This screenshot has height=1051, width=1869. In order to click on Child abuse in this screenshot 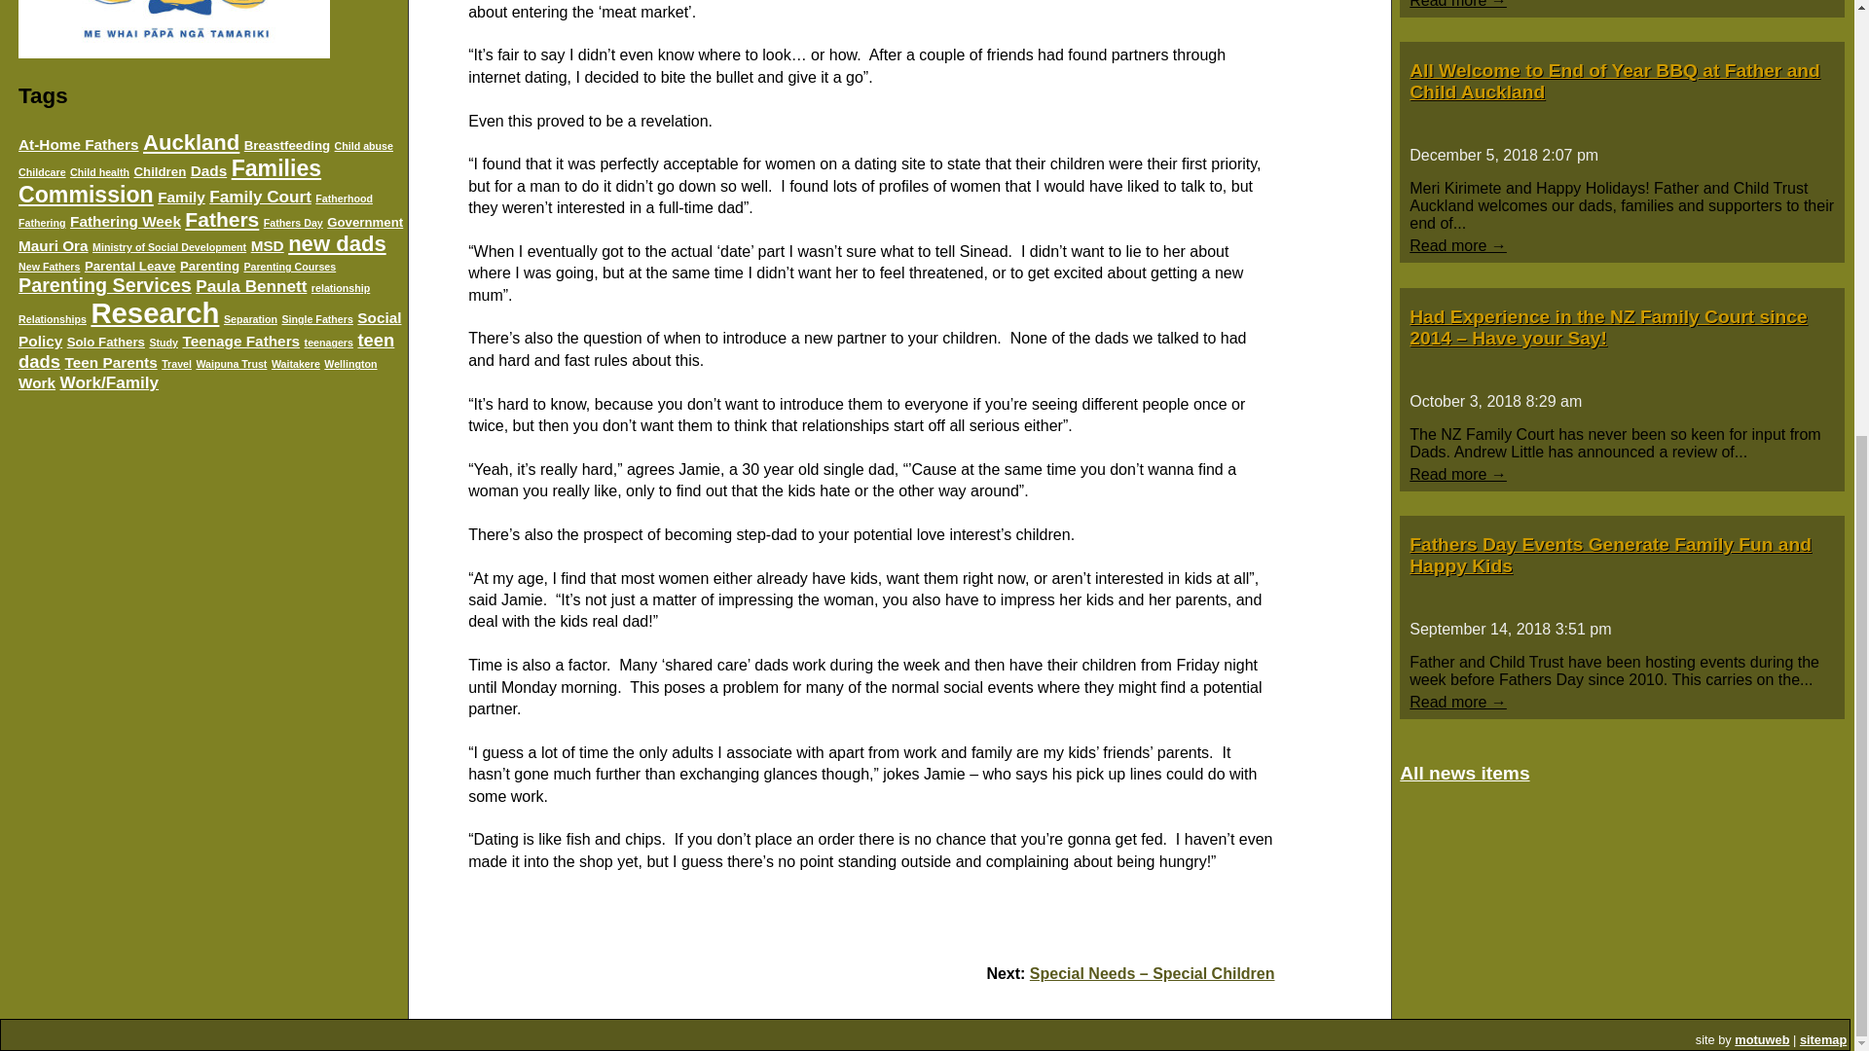, I will do `click(363, 145)`.